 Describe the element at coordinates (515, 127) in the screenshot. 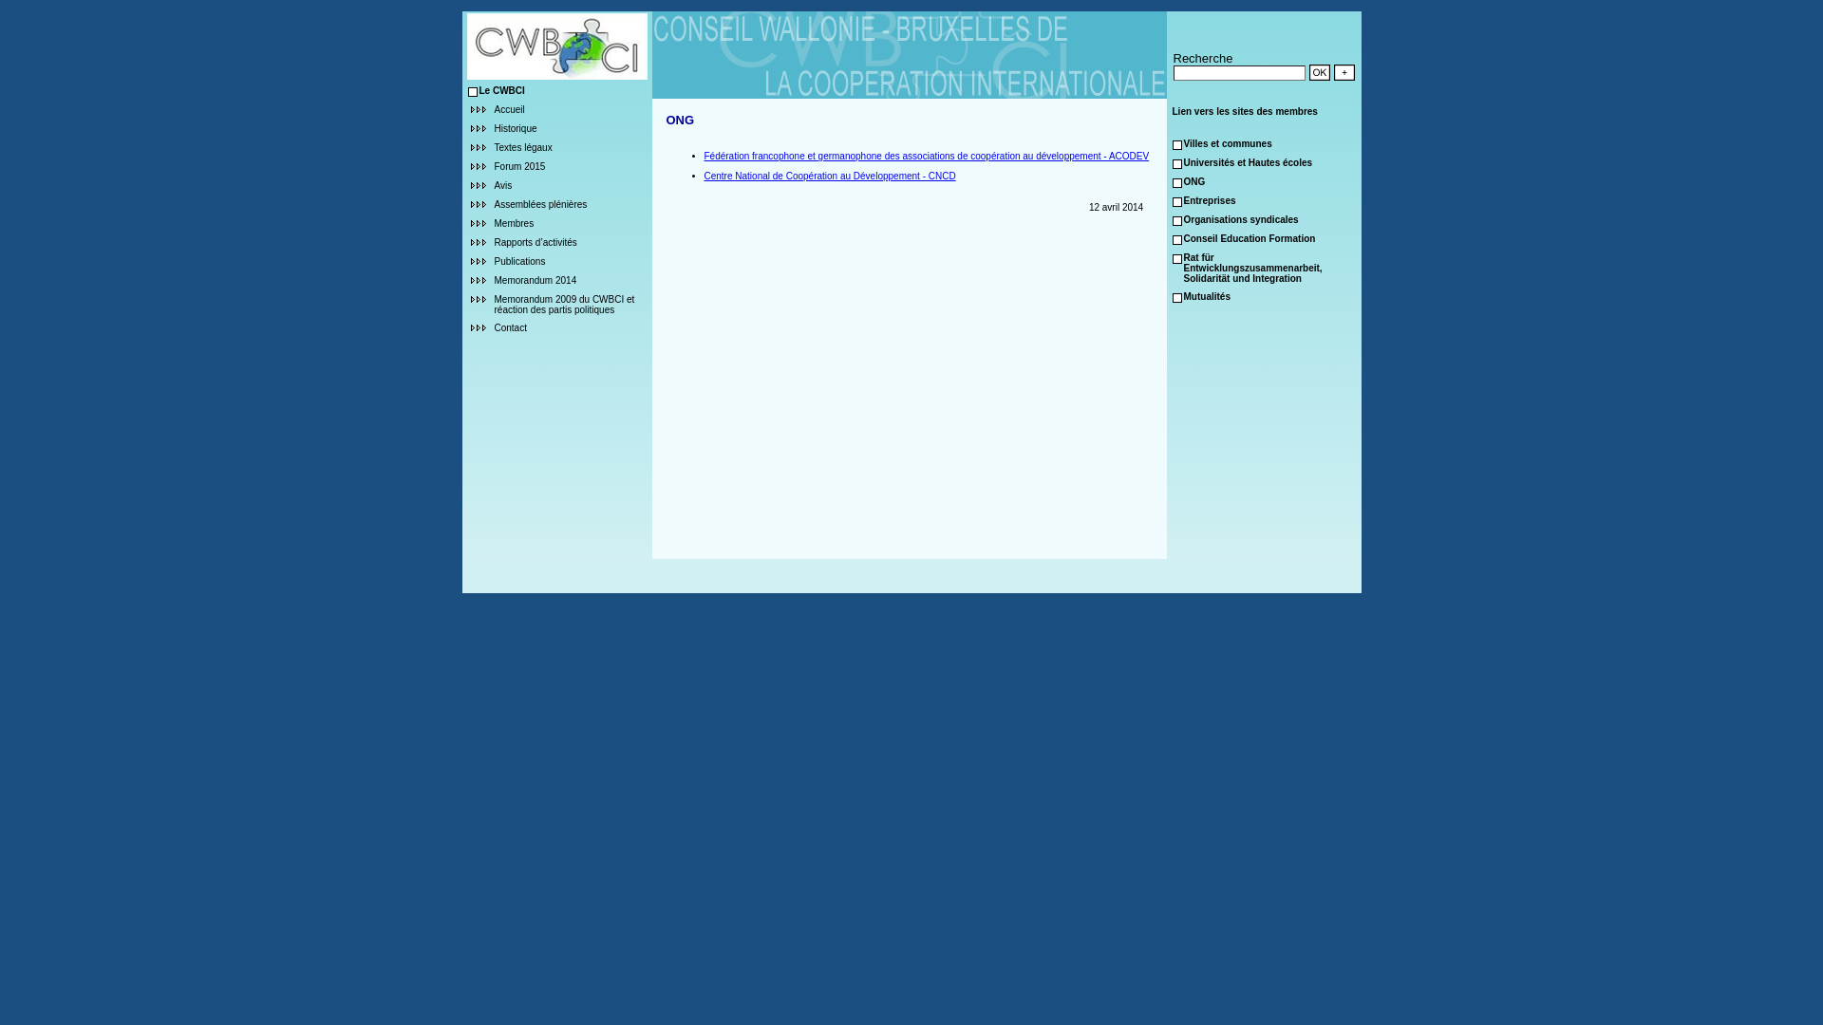

I see `Historique` at that location.